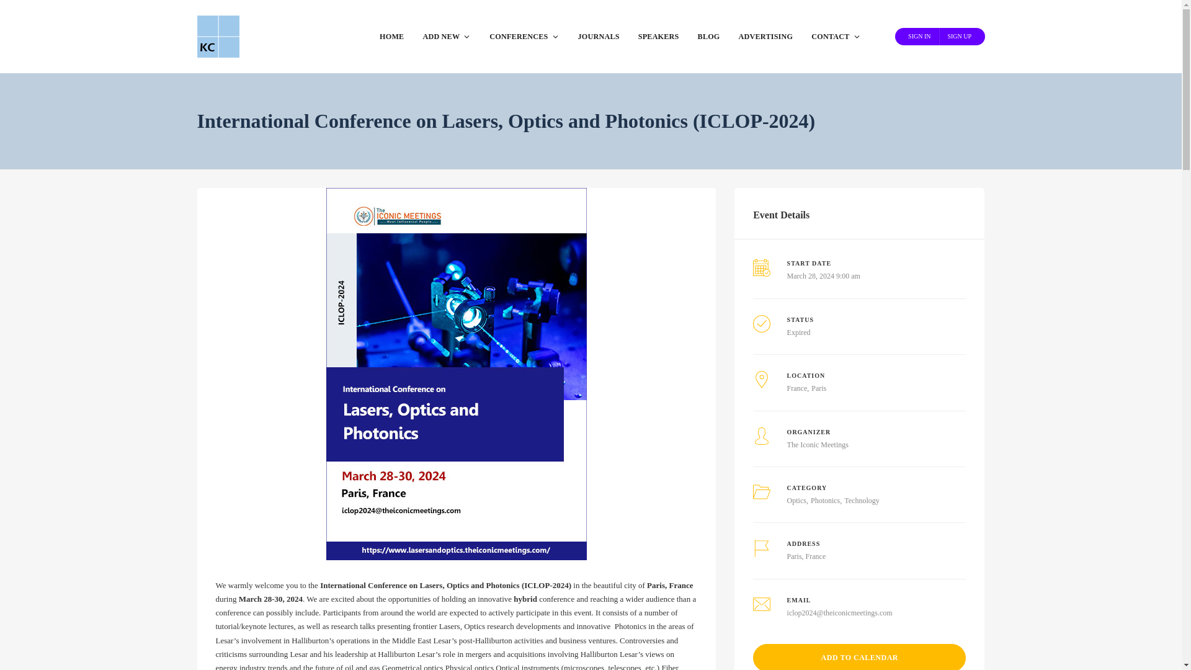 The image size is (1191, 670). What do you see at coordinates (708, 36) in the screenshot?
I see `BLOG` at bounding box center [708, 36].